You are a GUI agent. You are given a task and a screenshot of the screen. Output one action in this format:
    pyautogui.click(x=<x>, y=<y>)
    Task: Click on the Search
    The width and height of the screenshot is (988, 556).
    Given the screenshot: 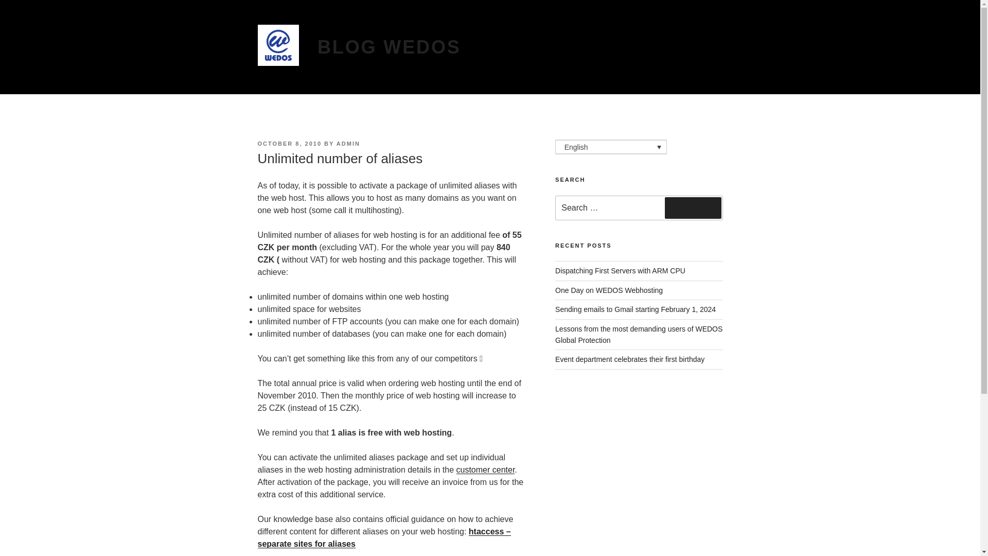 What is the action you would take?
    pyautogui.click(x=693, y=208)
    